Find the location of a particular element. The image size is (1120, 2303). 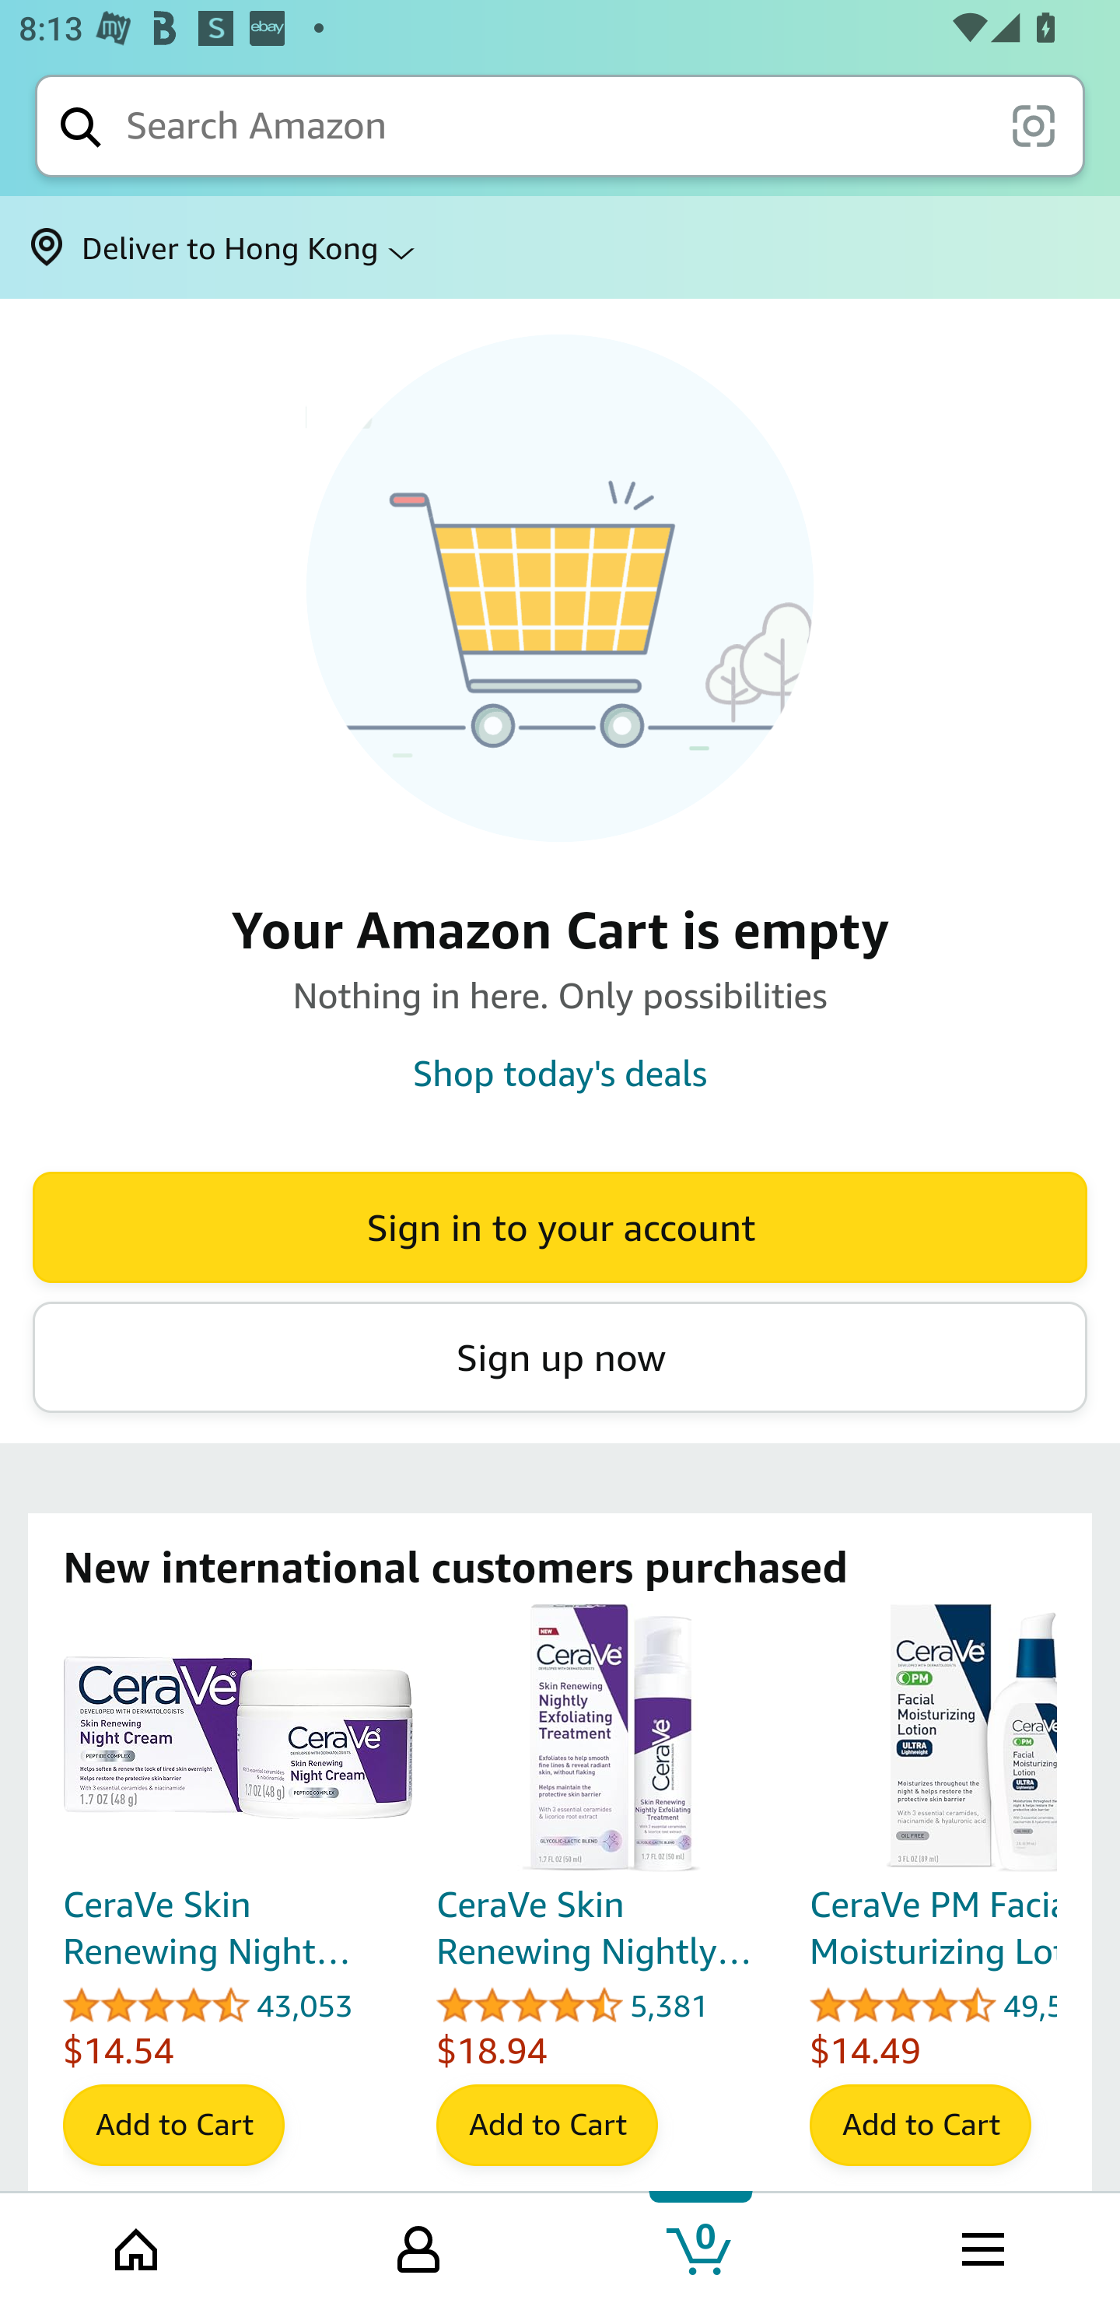

scan it is located at coordinates (1033, 124).